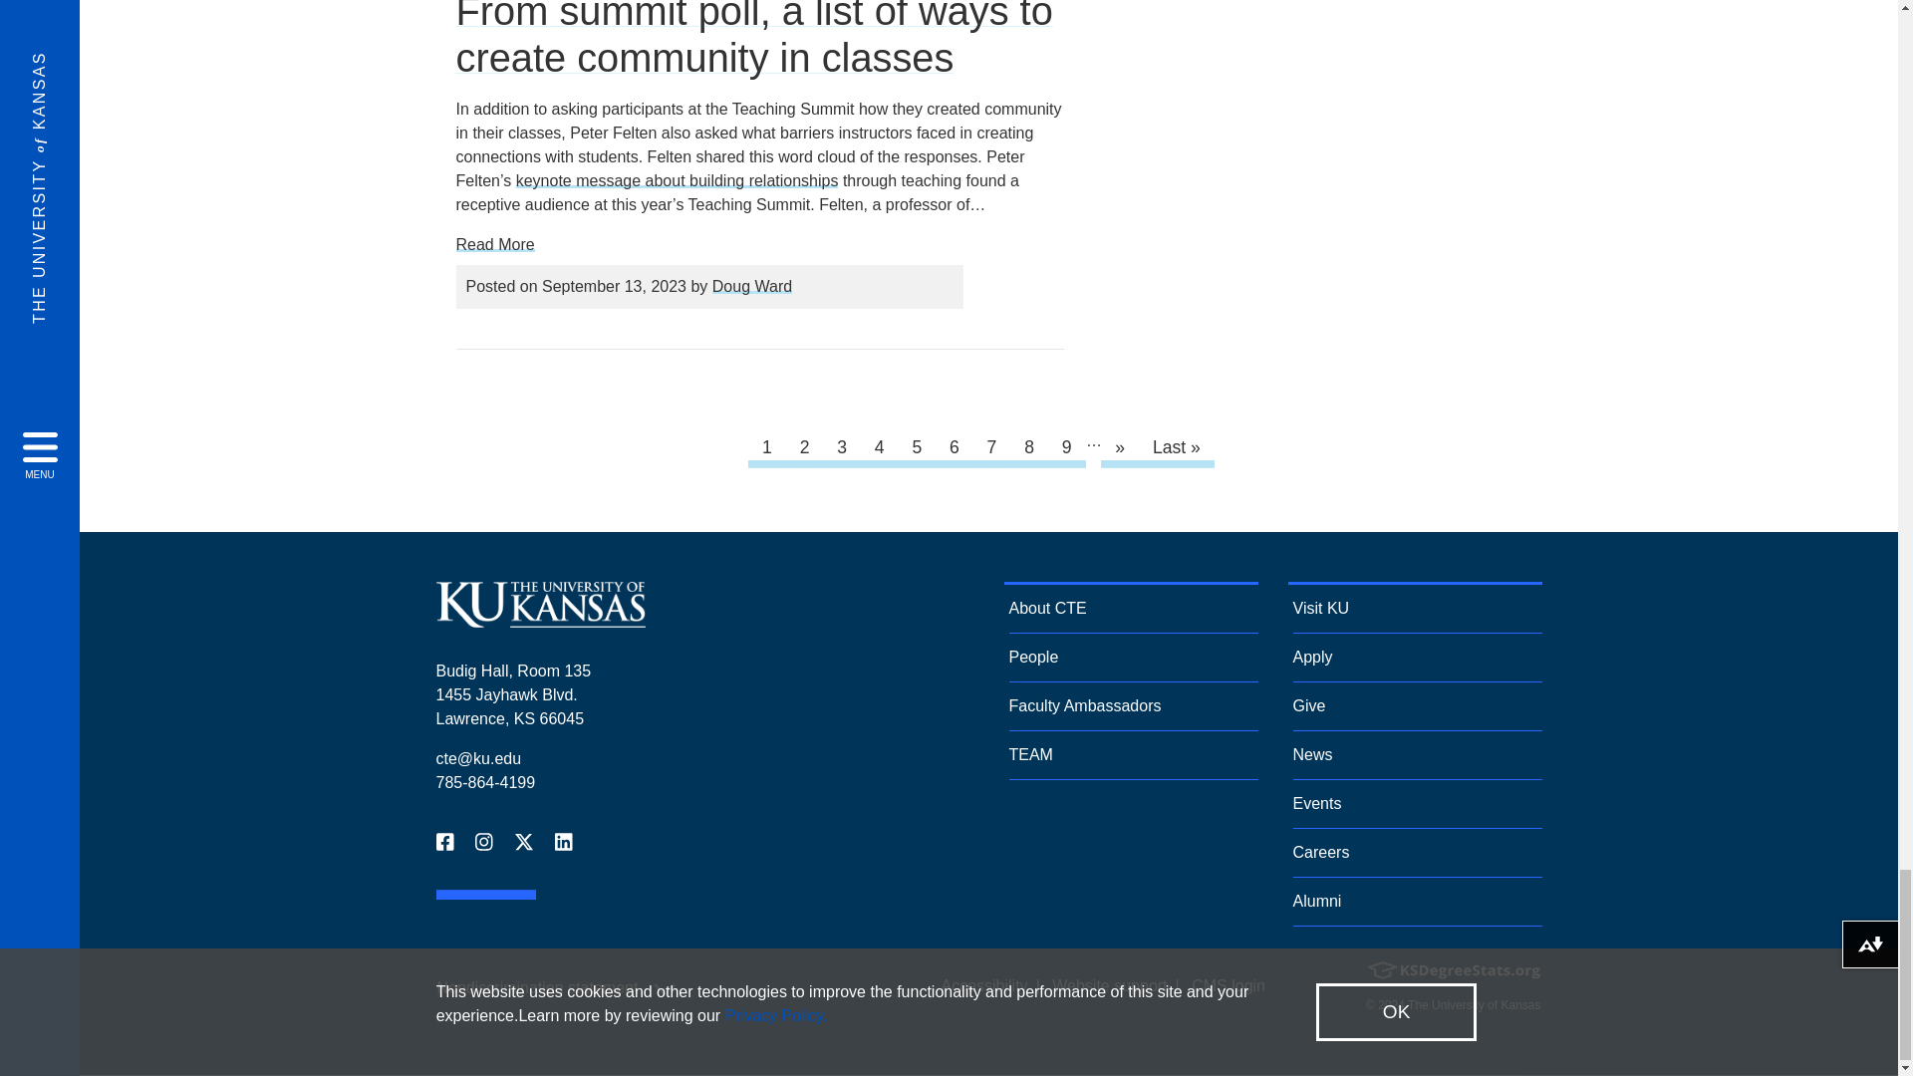  I want to click on Go to page 3, so click(842, 448).